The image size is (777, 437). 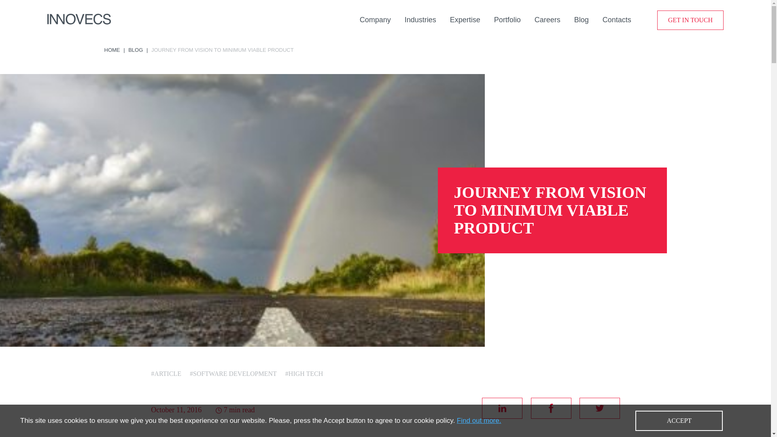 What do you see at coordinates (112, 49) in the screenshot?
I see `HOME` at bounding box center [112, 49].